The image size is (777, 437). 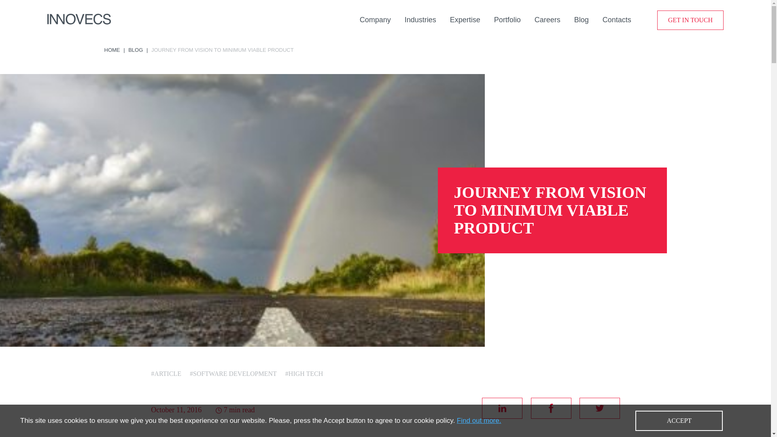 What do you see at coordinates (112, 49) in the screenshot?
I see `HOME` at bounding box center [112, 49].